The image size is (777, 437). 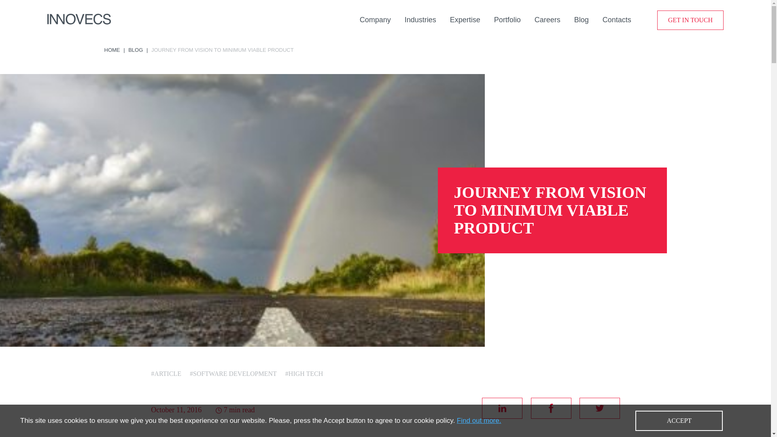 What do you see at coordinates (112, 49) in the screenshot?
I see `HOME` at bounding box center [112, 49].